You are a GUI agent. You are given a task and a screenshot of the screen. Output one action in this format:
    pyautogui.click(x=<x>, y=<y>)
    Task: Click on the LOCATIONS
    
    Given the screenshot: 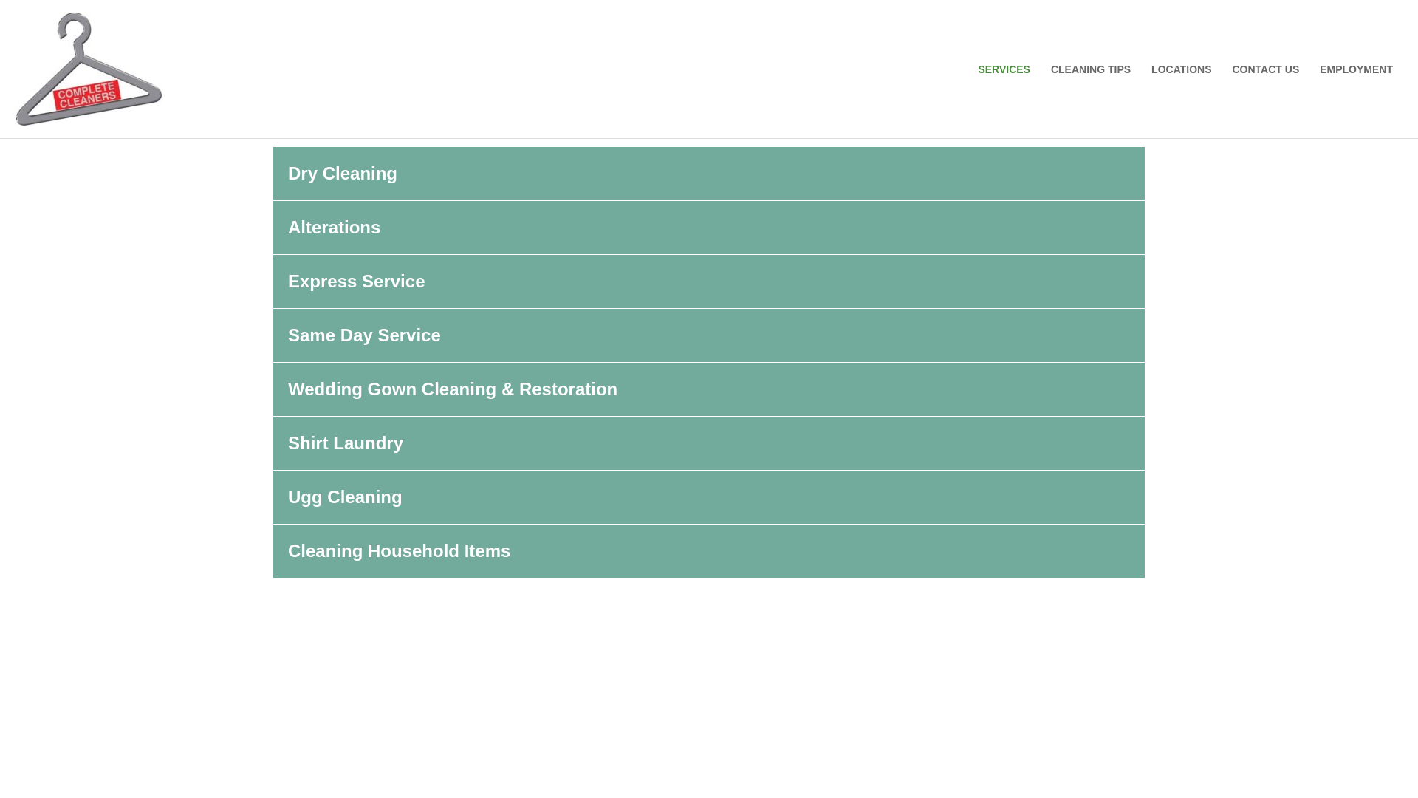 What is the action you would take?
    pyautogui.click(x=1181, y=69)
    